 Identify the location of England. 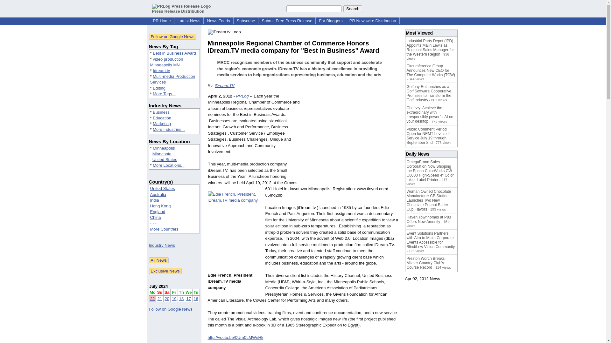
(158, 212).